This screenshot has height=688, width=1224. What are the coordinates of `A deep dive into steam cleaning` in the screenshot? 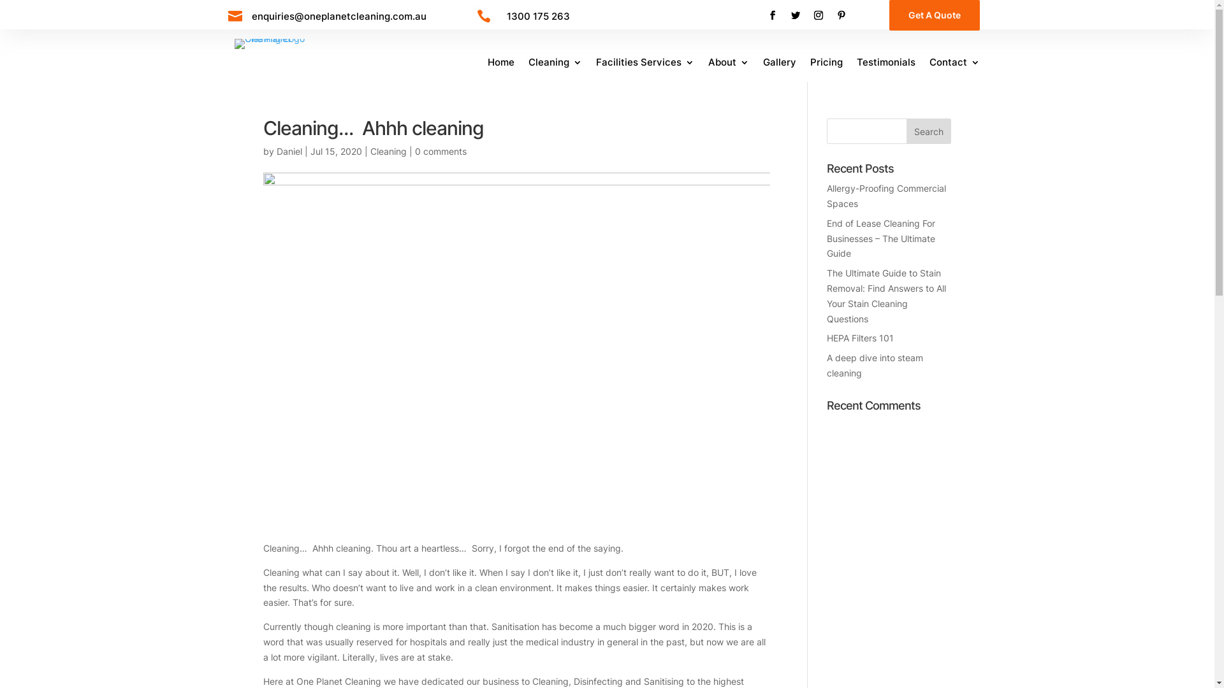 It's located at (875, 366).